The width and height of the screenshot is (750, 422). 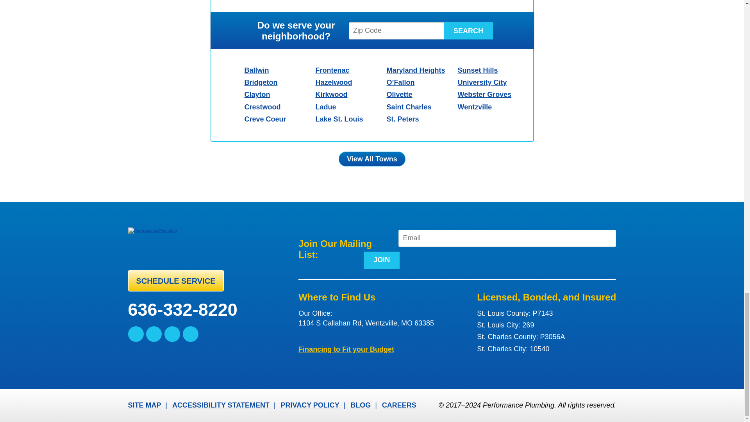 I want to click on Search, so click(x=468, y=31).